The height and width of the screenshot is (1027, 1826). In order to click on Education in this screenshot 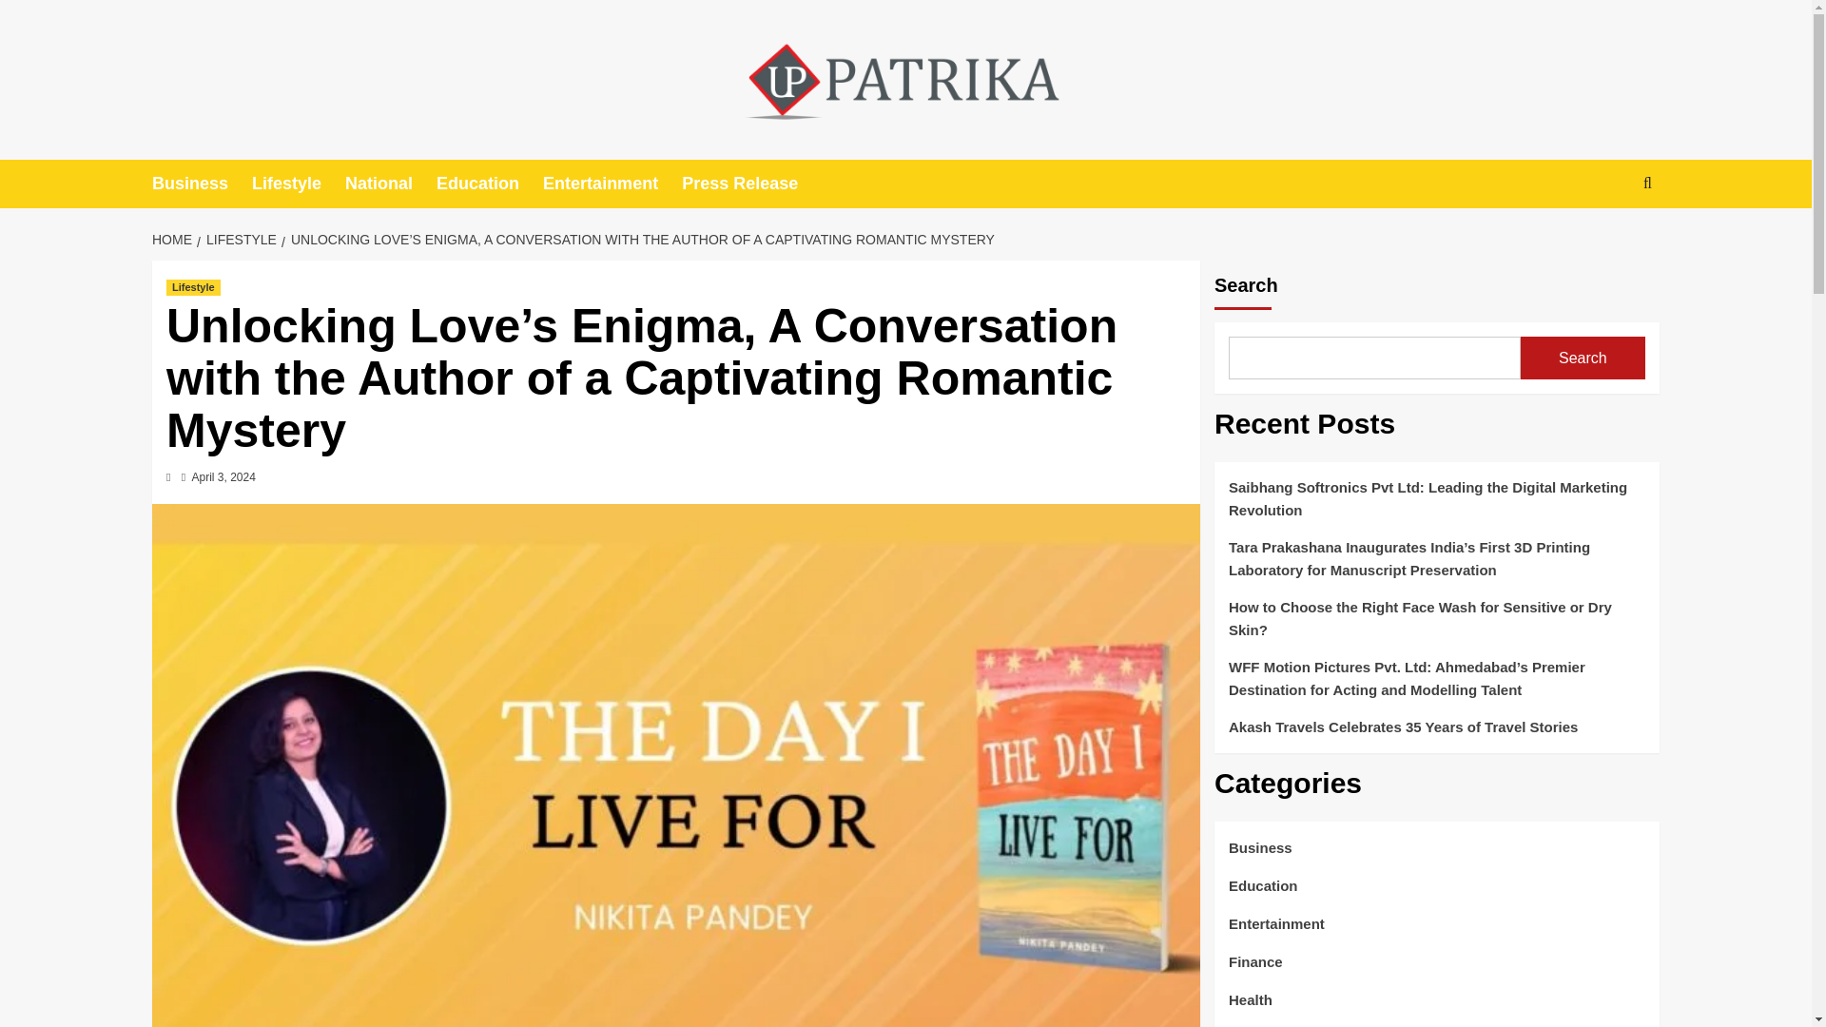, I will do `click(489, 184)`.